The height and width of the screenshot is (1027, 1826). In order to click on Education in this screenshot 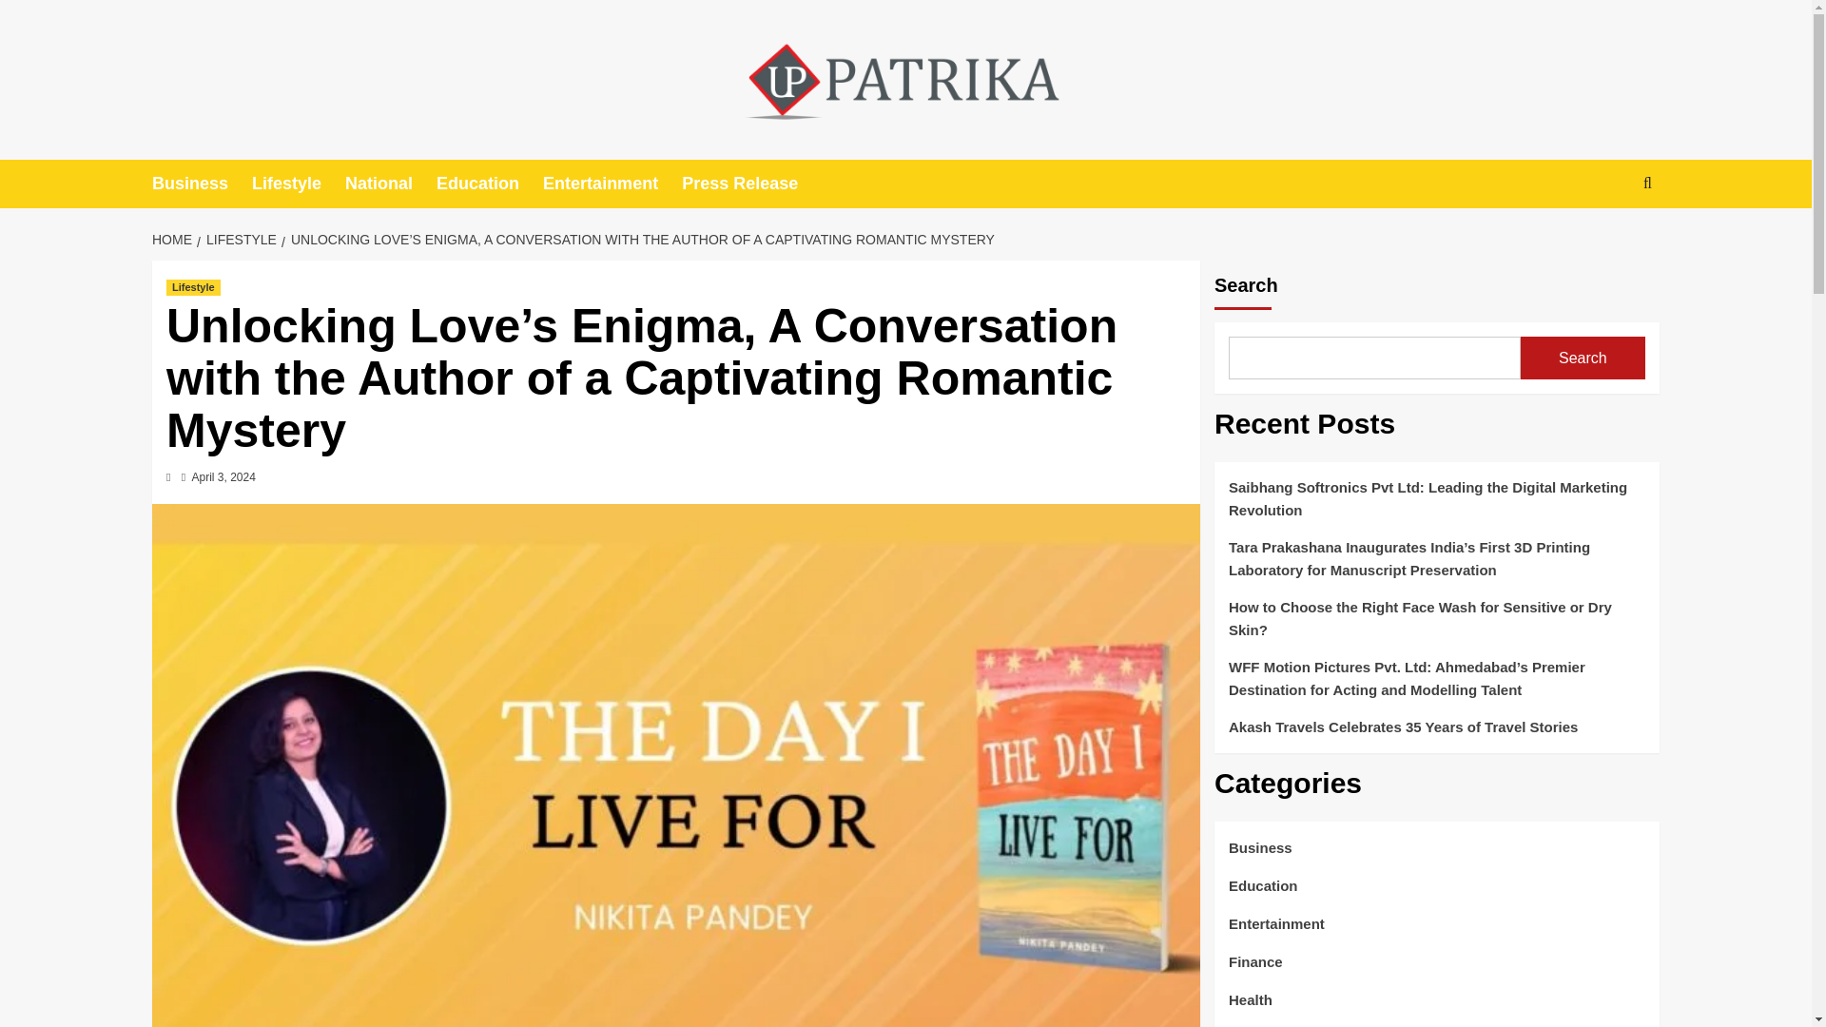, I will do `click(489, 184)`.